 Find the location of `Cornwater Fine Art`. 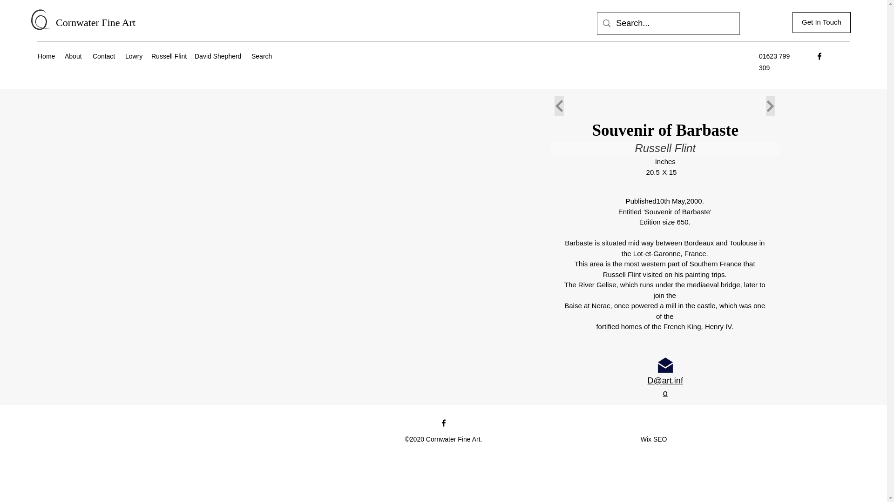

Cornwater Fine Art is located at coordinates (95, 22).